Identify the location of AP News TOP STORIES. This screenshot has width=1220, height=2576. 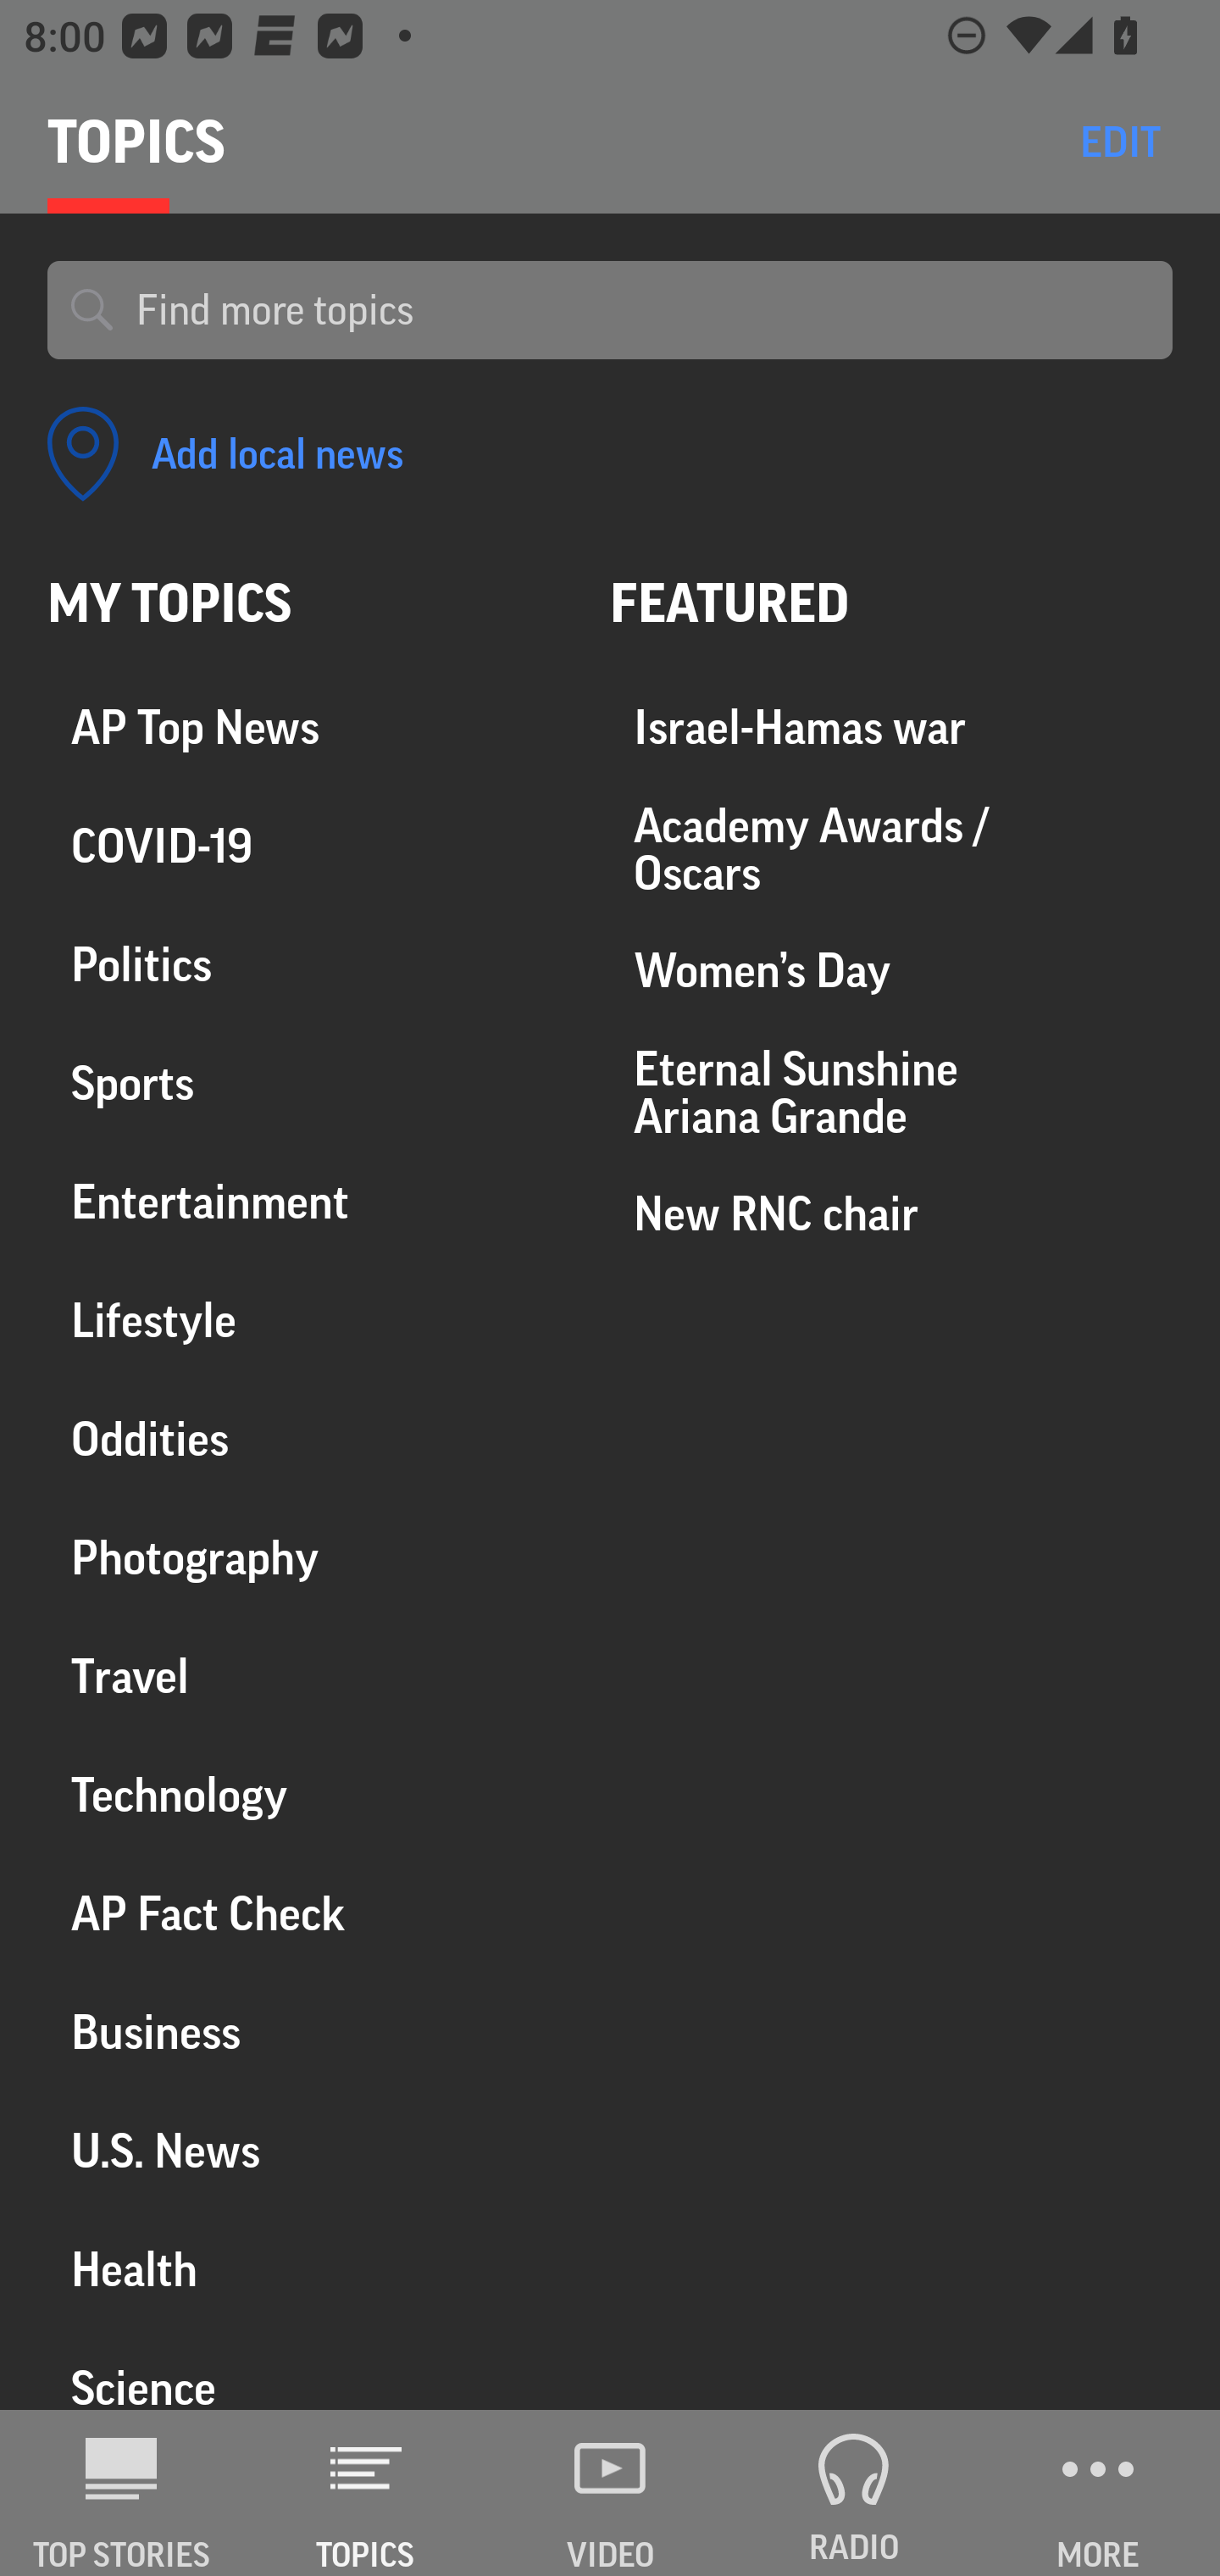
(122, 2493).